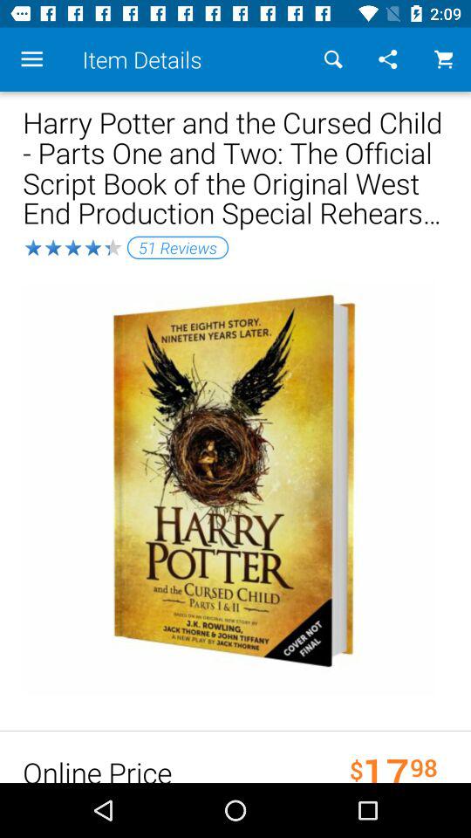 The image size is (471, 838). I want to click on press item above the harry potter and, so click(443, 59).